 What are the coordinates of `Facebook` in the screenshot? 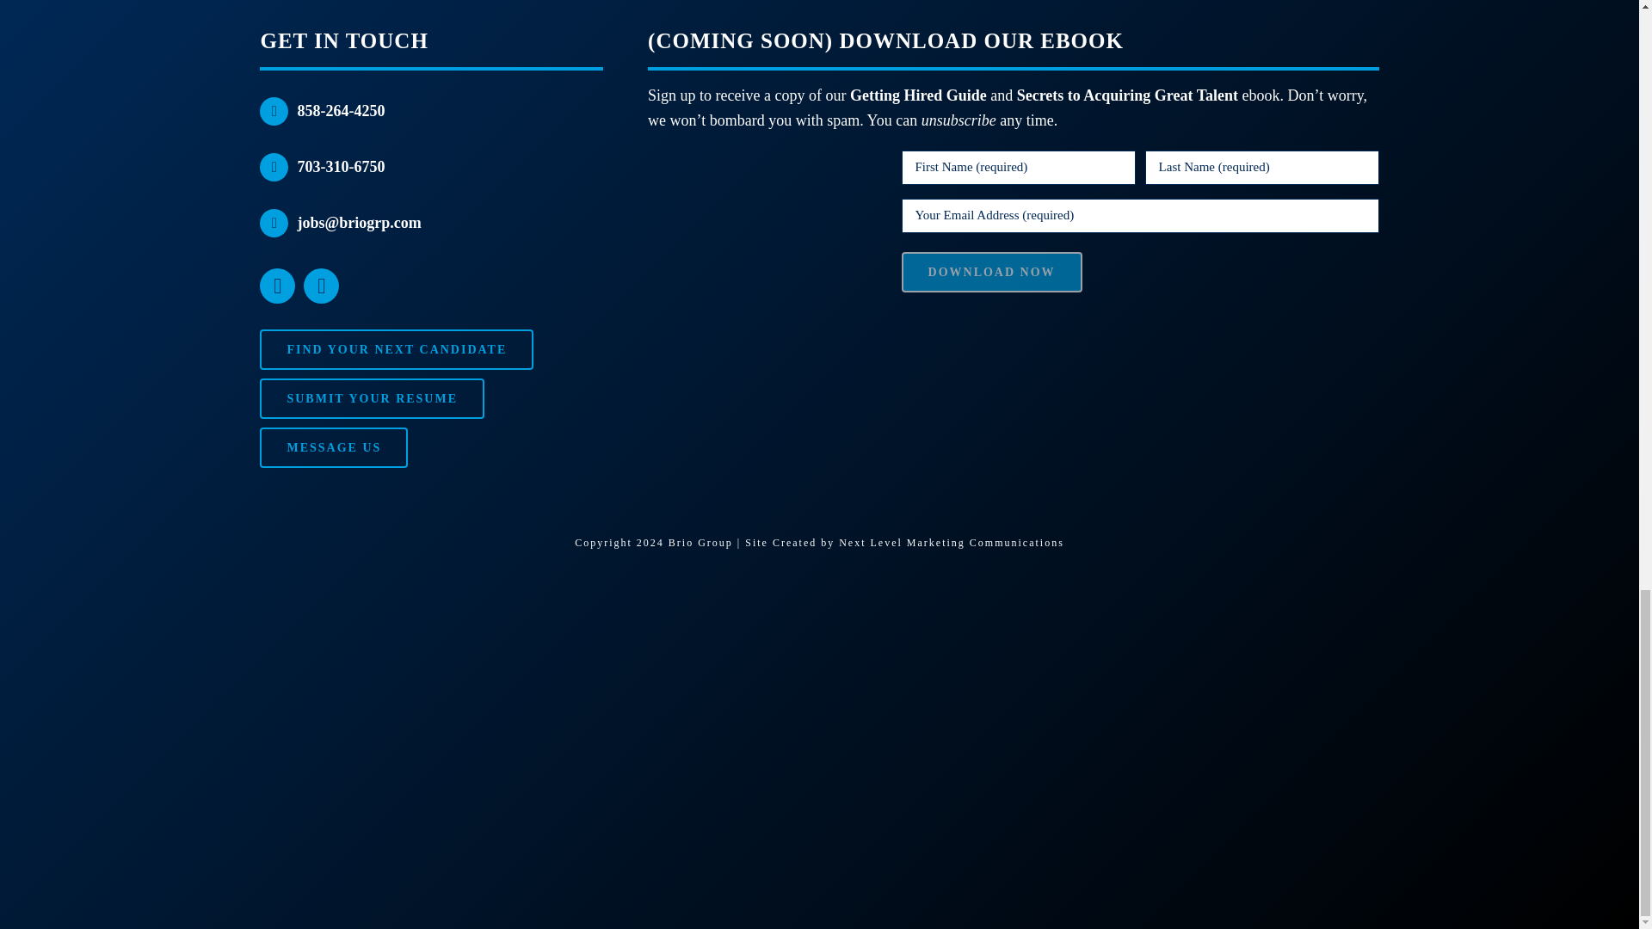 It's located at (321, 286).